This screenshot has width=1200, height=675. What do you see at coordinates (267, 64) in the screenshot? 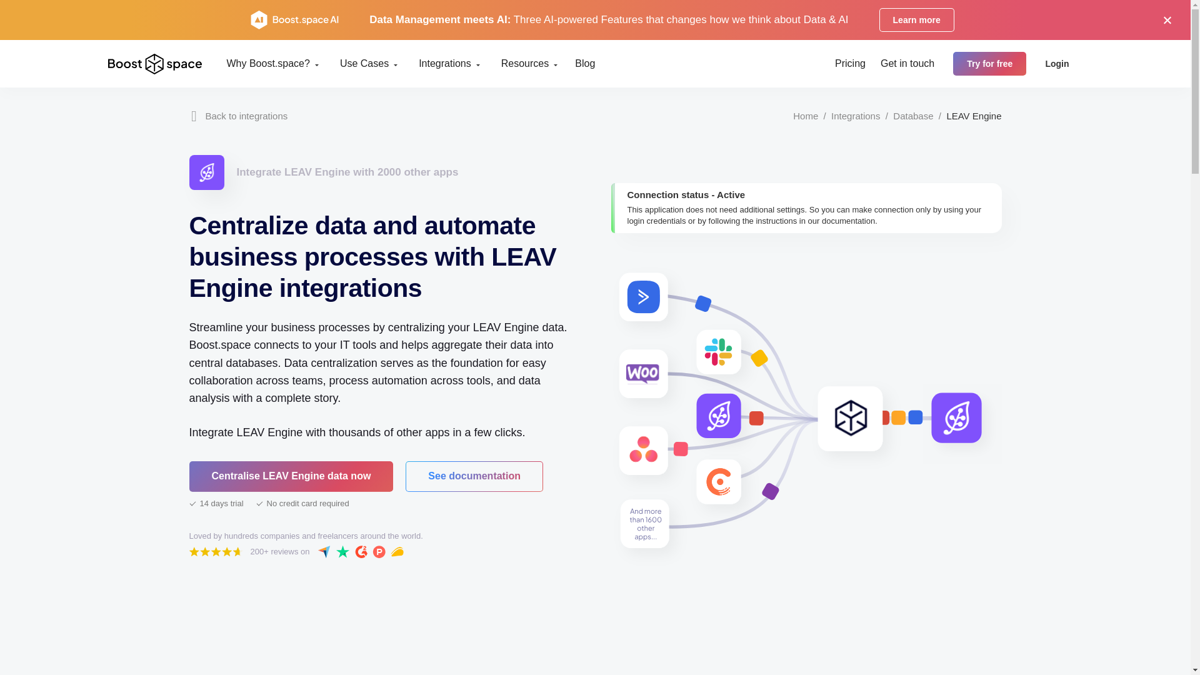
I see `Why Boost.space?` at bounding box center [267, 64].